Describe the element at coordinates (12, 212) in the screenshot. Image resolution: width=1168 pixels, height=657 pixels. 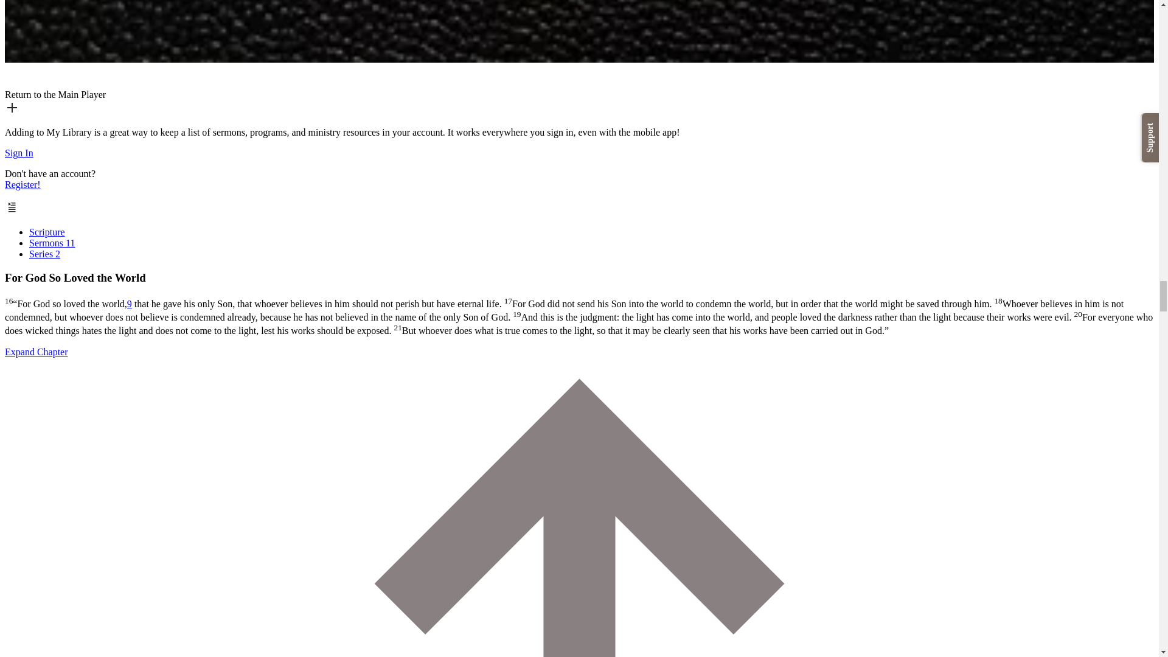
I see `Listen Queue` at that location.